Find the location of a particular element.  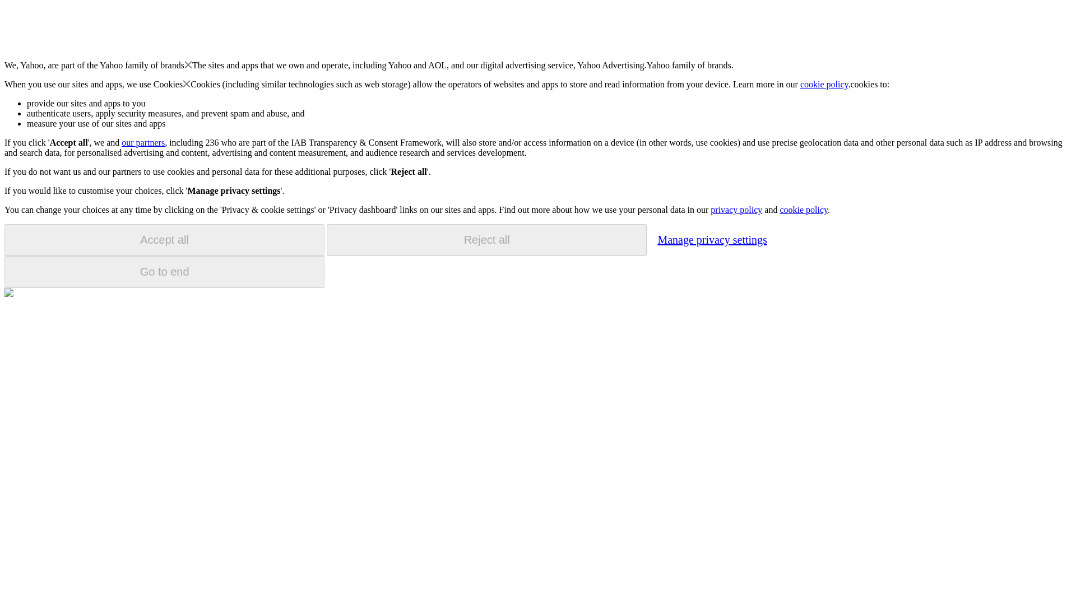

Go to end is located at coordinates (164, 272).